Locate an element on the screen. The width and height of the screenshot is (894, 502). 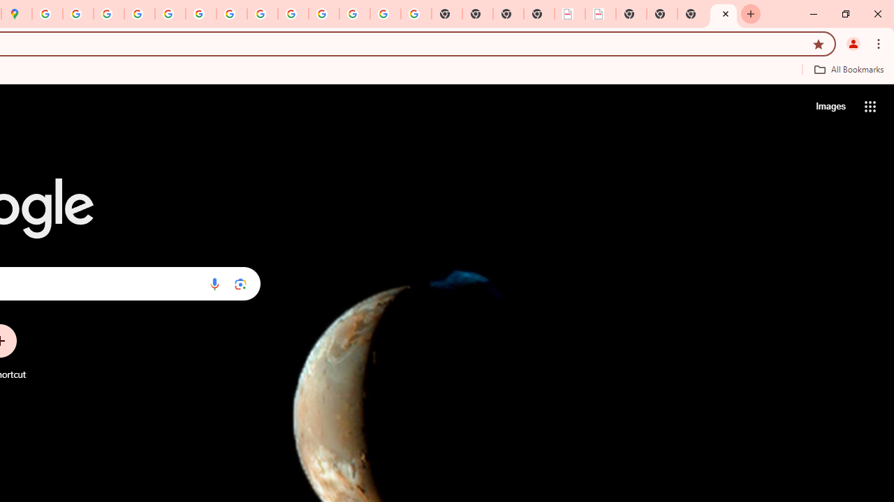
New Tab is located at coordinates (693, 14).